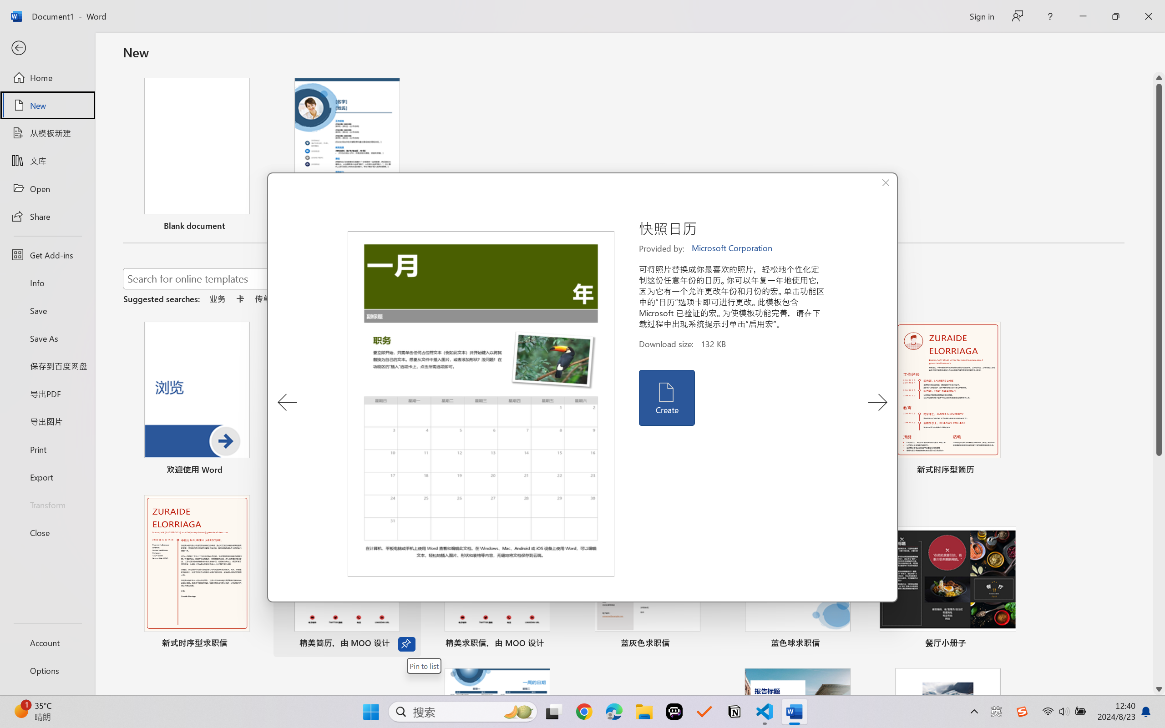  What do you see at coordinates (424, 666) in the screenshot?
I see `Pin to list` at bounding box center [424, 666].